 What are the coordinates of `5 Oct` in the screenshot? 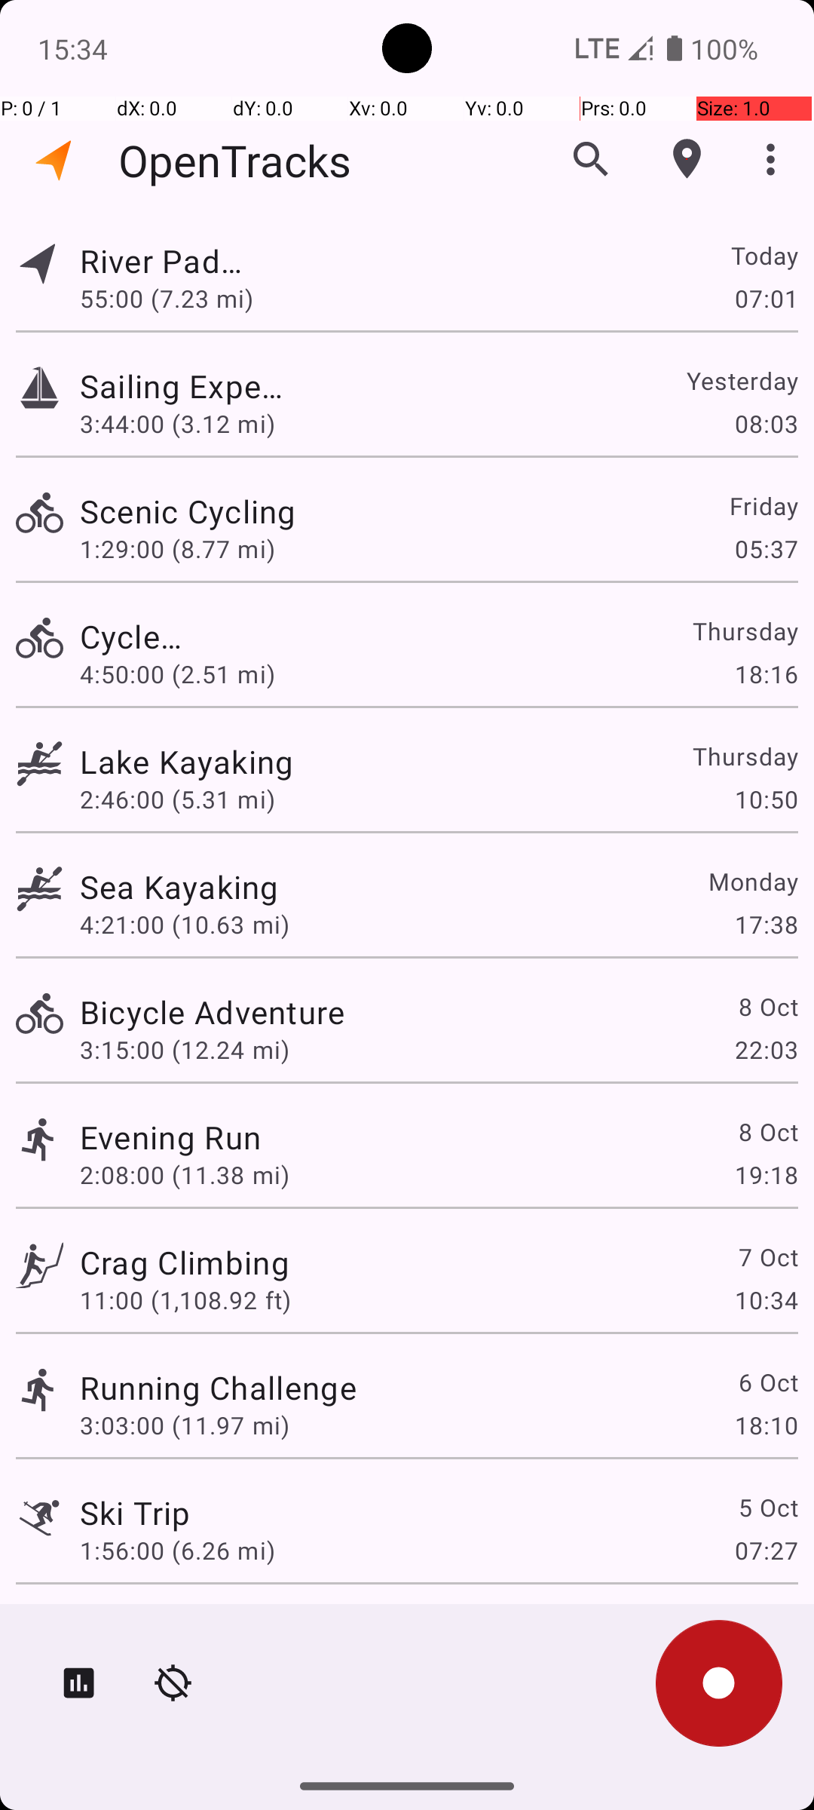 It's located at (767, 1507).